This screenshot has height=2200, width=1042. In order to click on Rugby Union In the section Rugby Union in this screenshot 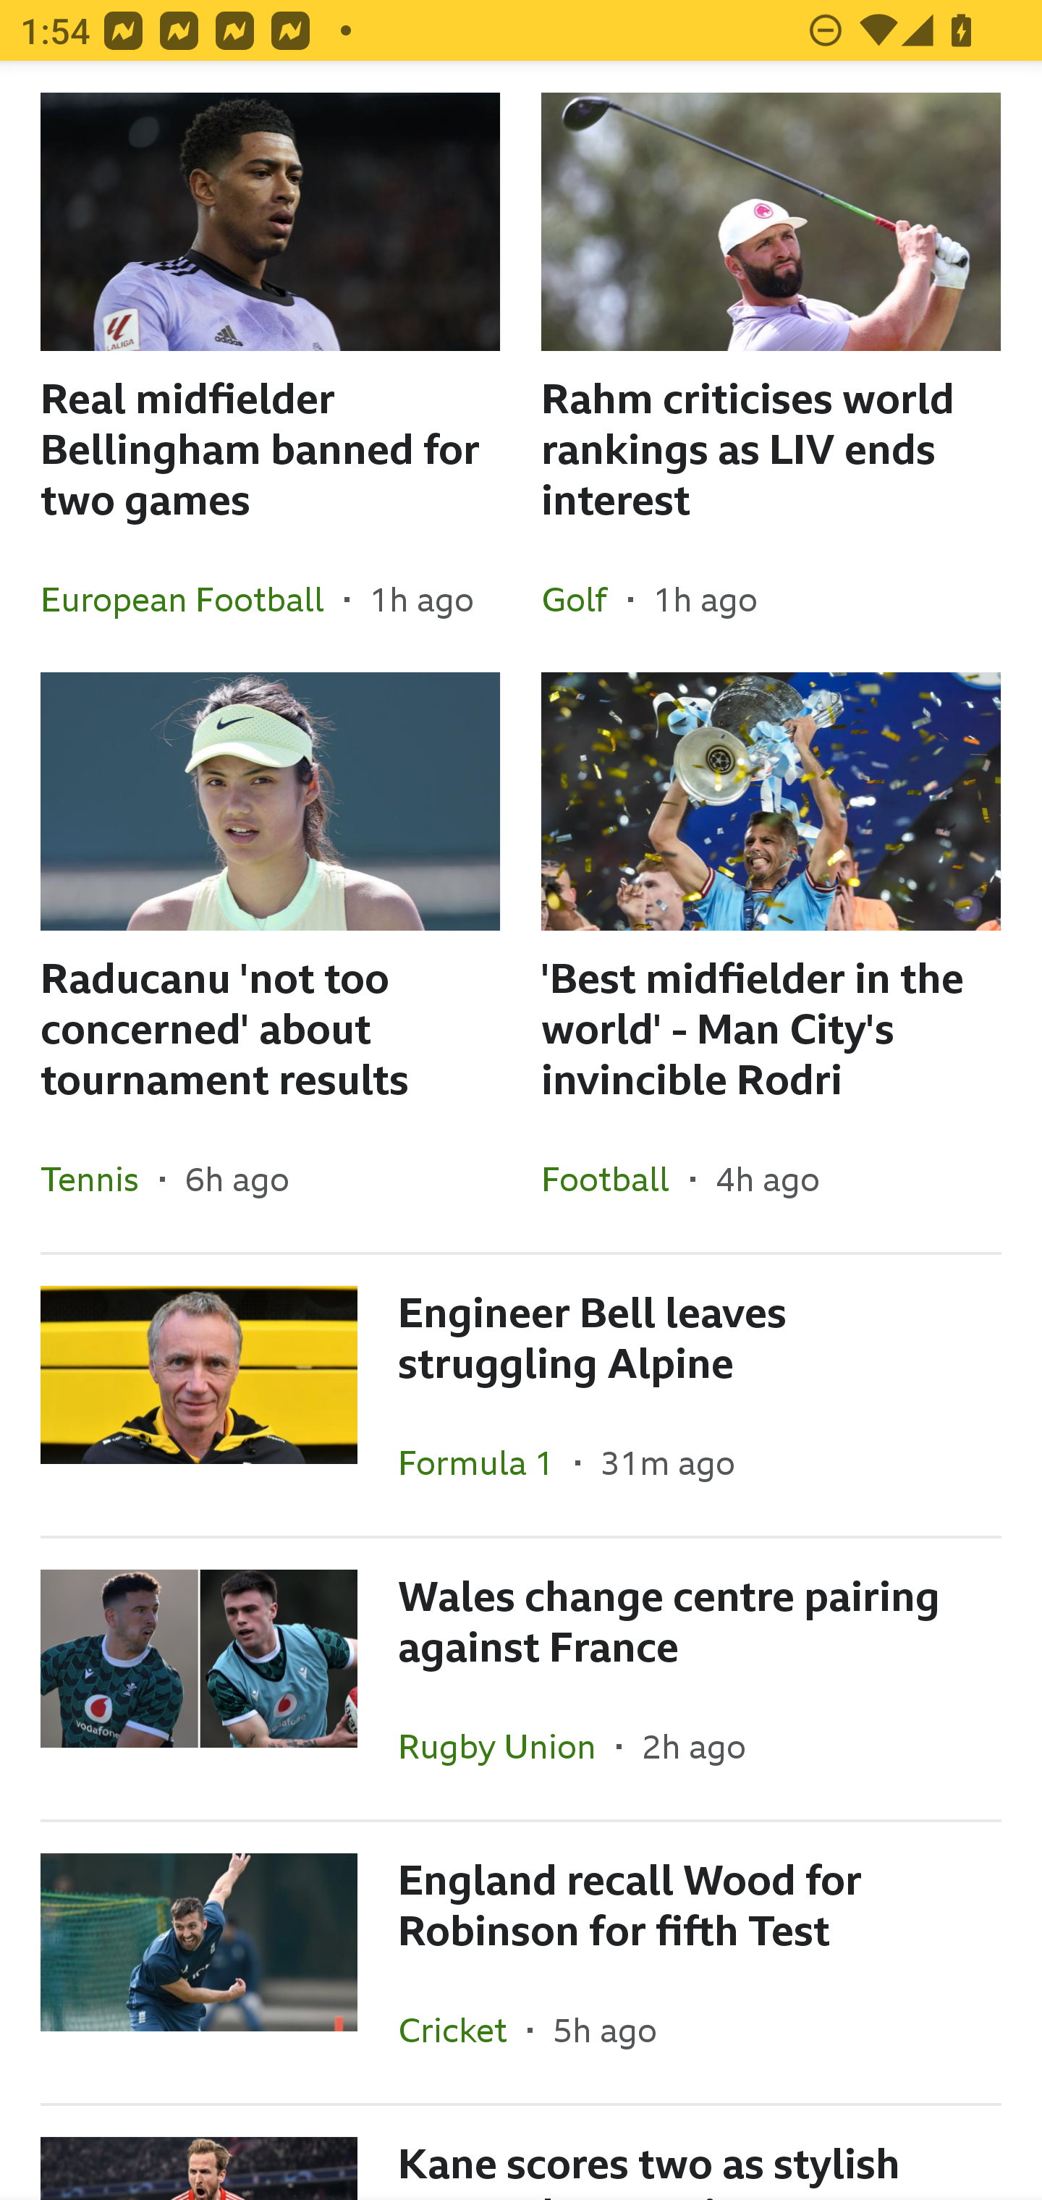, I will do `click(507, 1747)`.